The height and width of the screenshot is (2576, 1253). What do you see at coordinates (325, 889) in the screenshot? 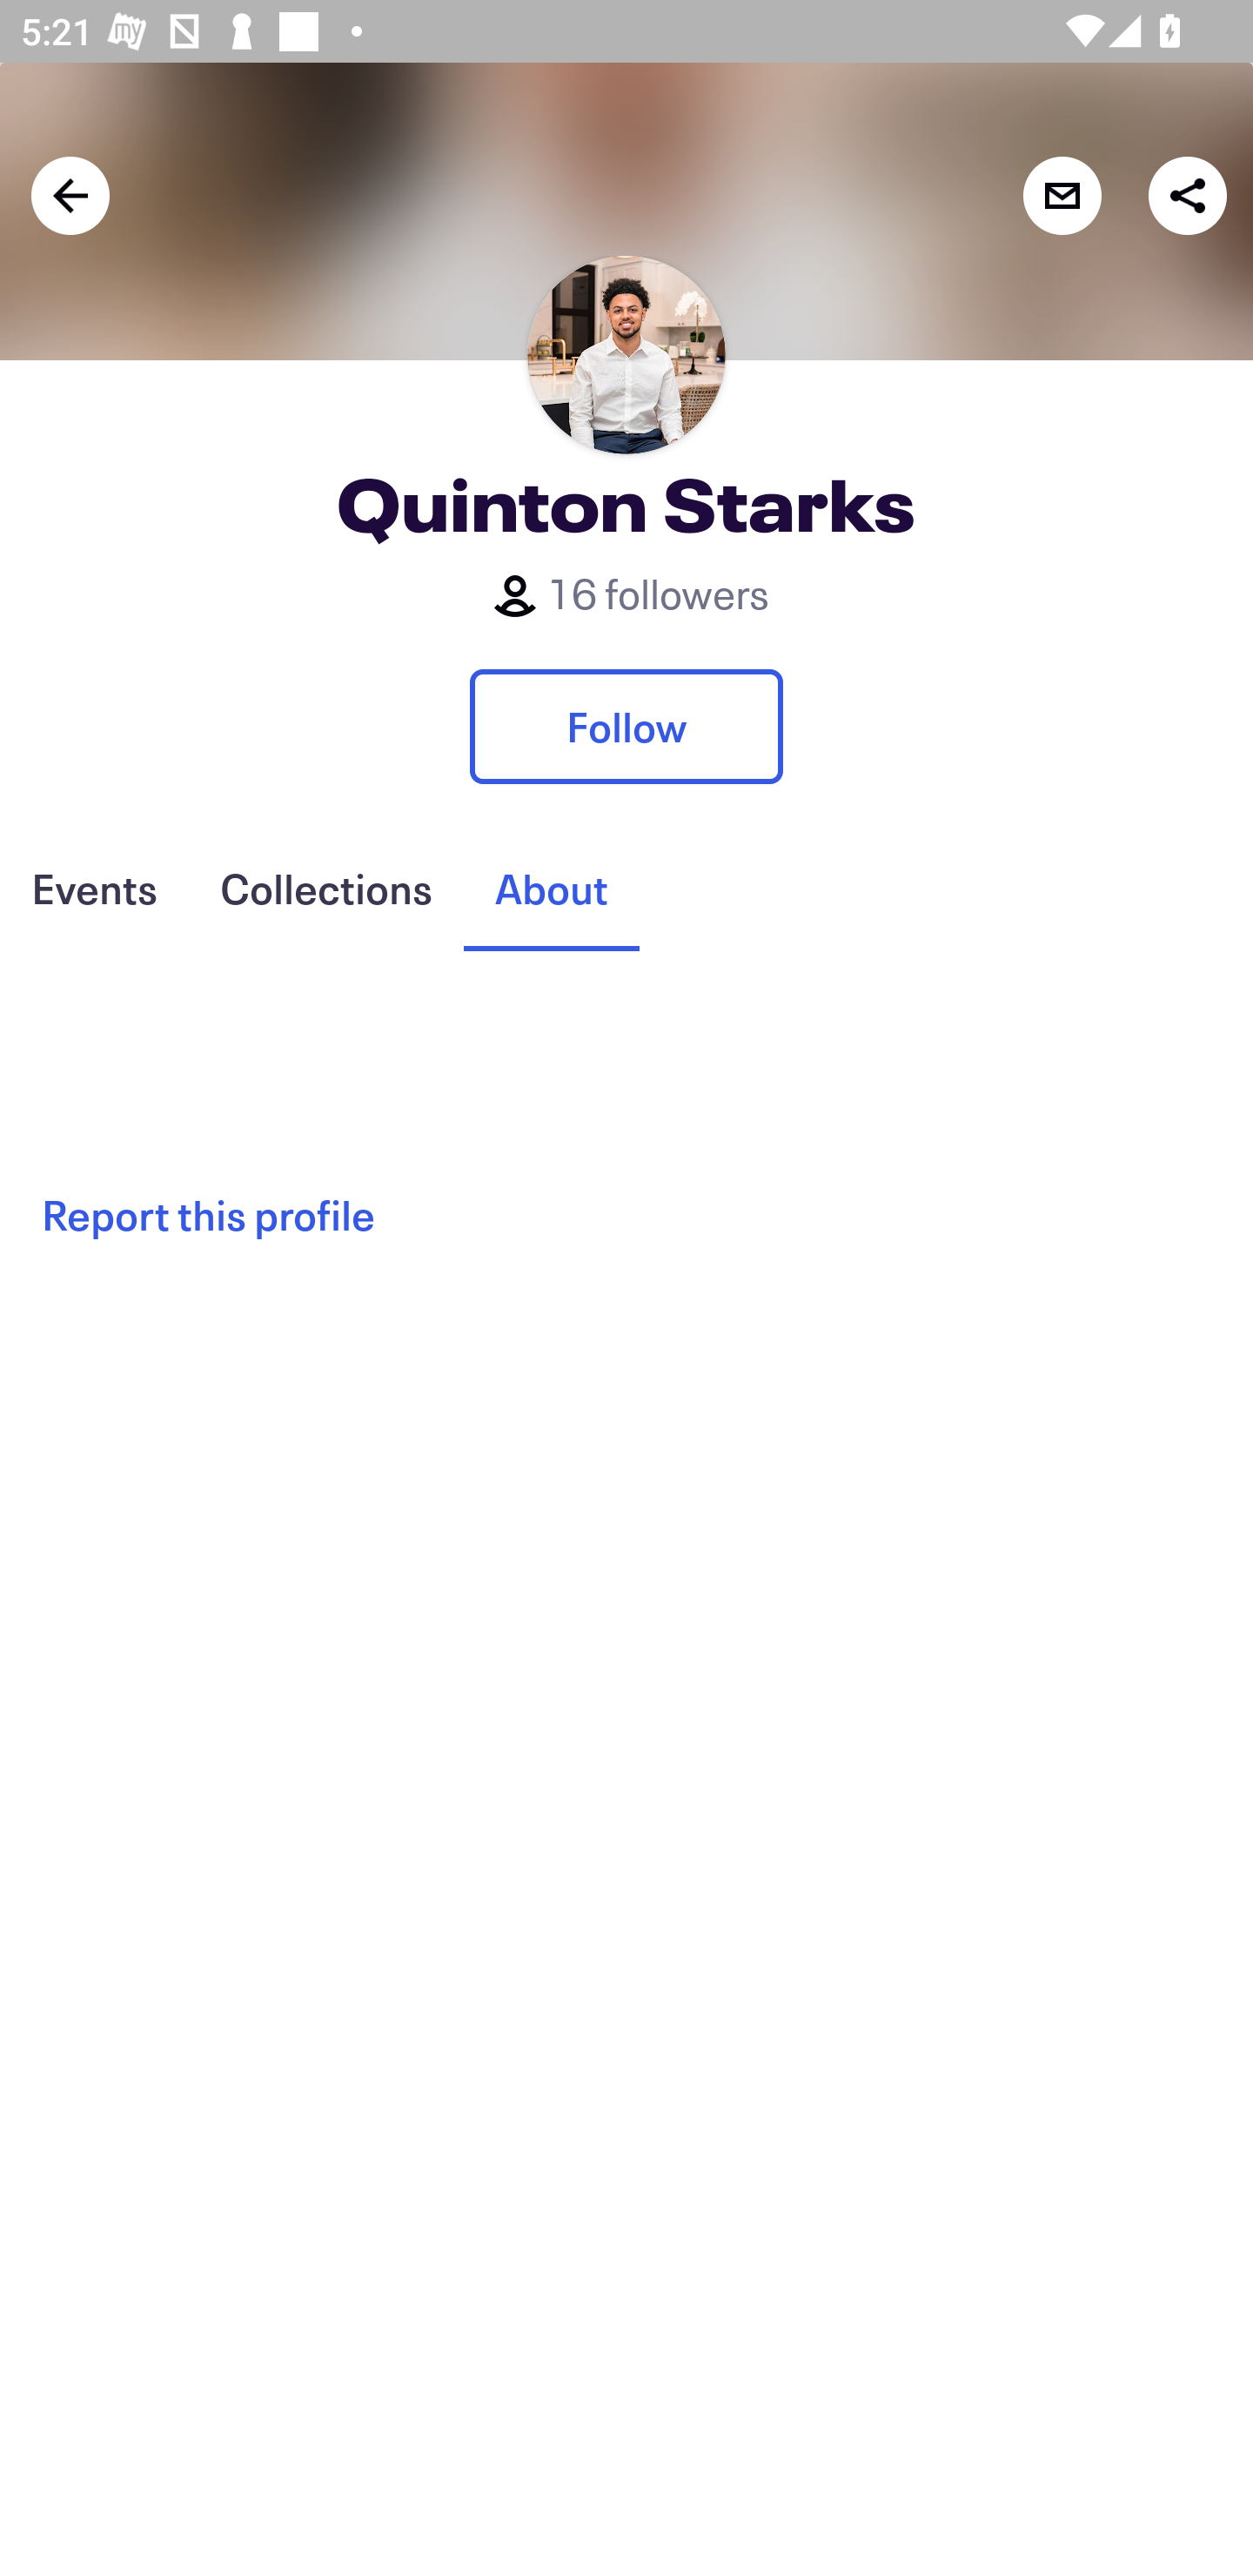
I see `Collections` at bounding box center [325, 889].